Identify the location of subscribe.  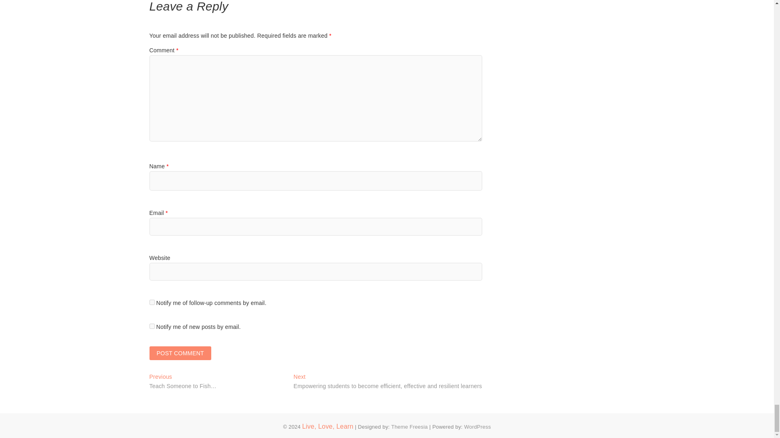
(152, 326).